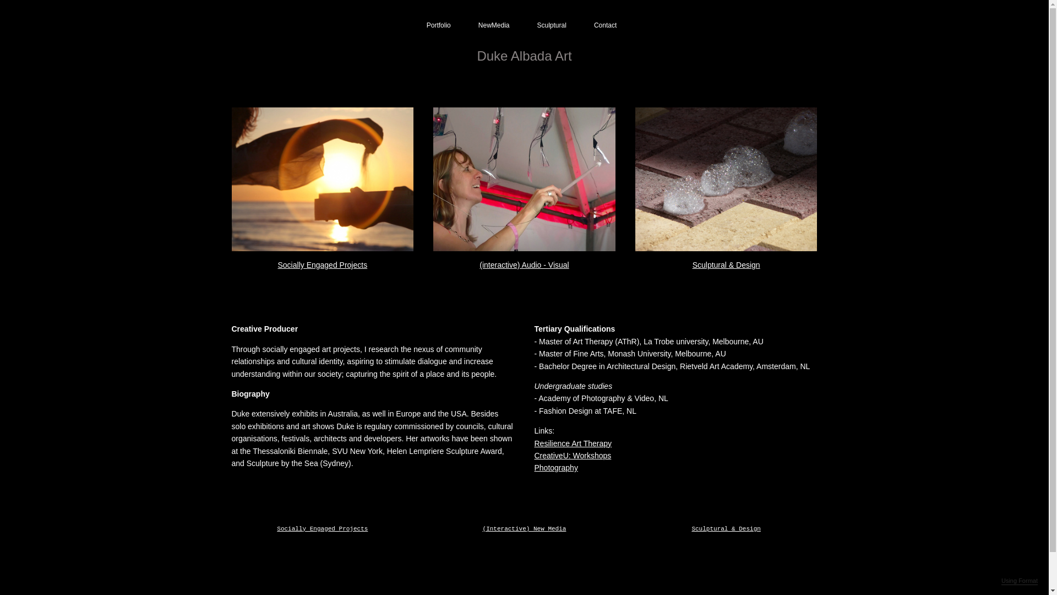 The height and width of the screenshot is (595, 1057). I want to click on Using Format, so click(1020, 581).